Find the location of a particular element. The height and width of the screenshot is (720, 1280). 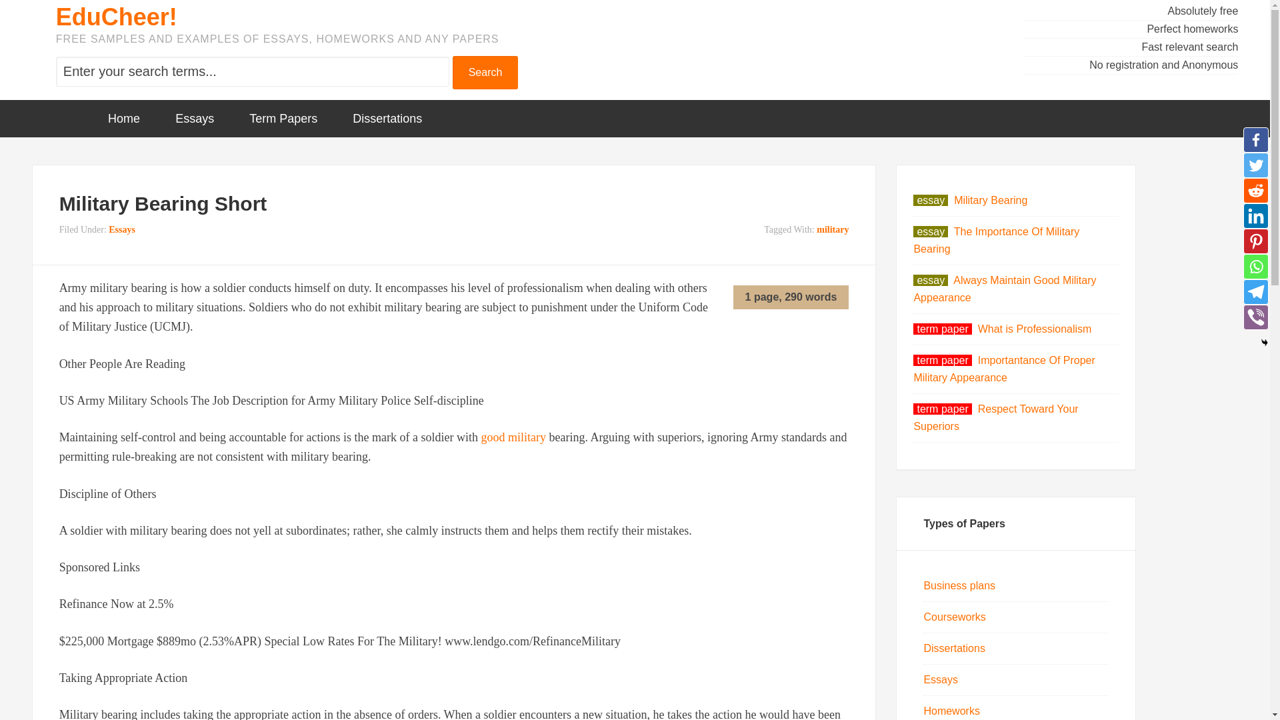

Pinterest is located at coordinates (1255, 241).